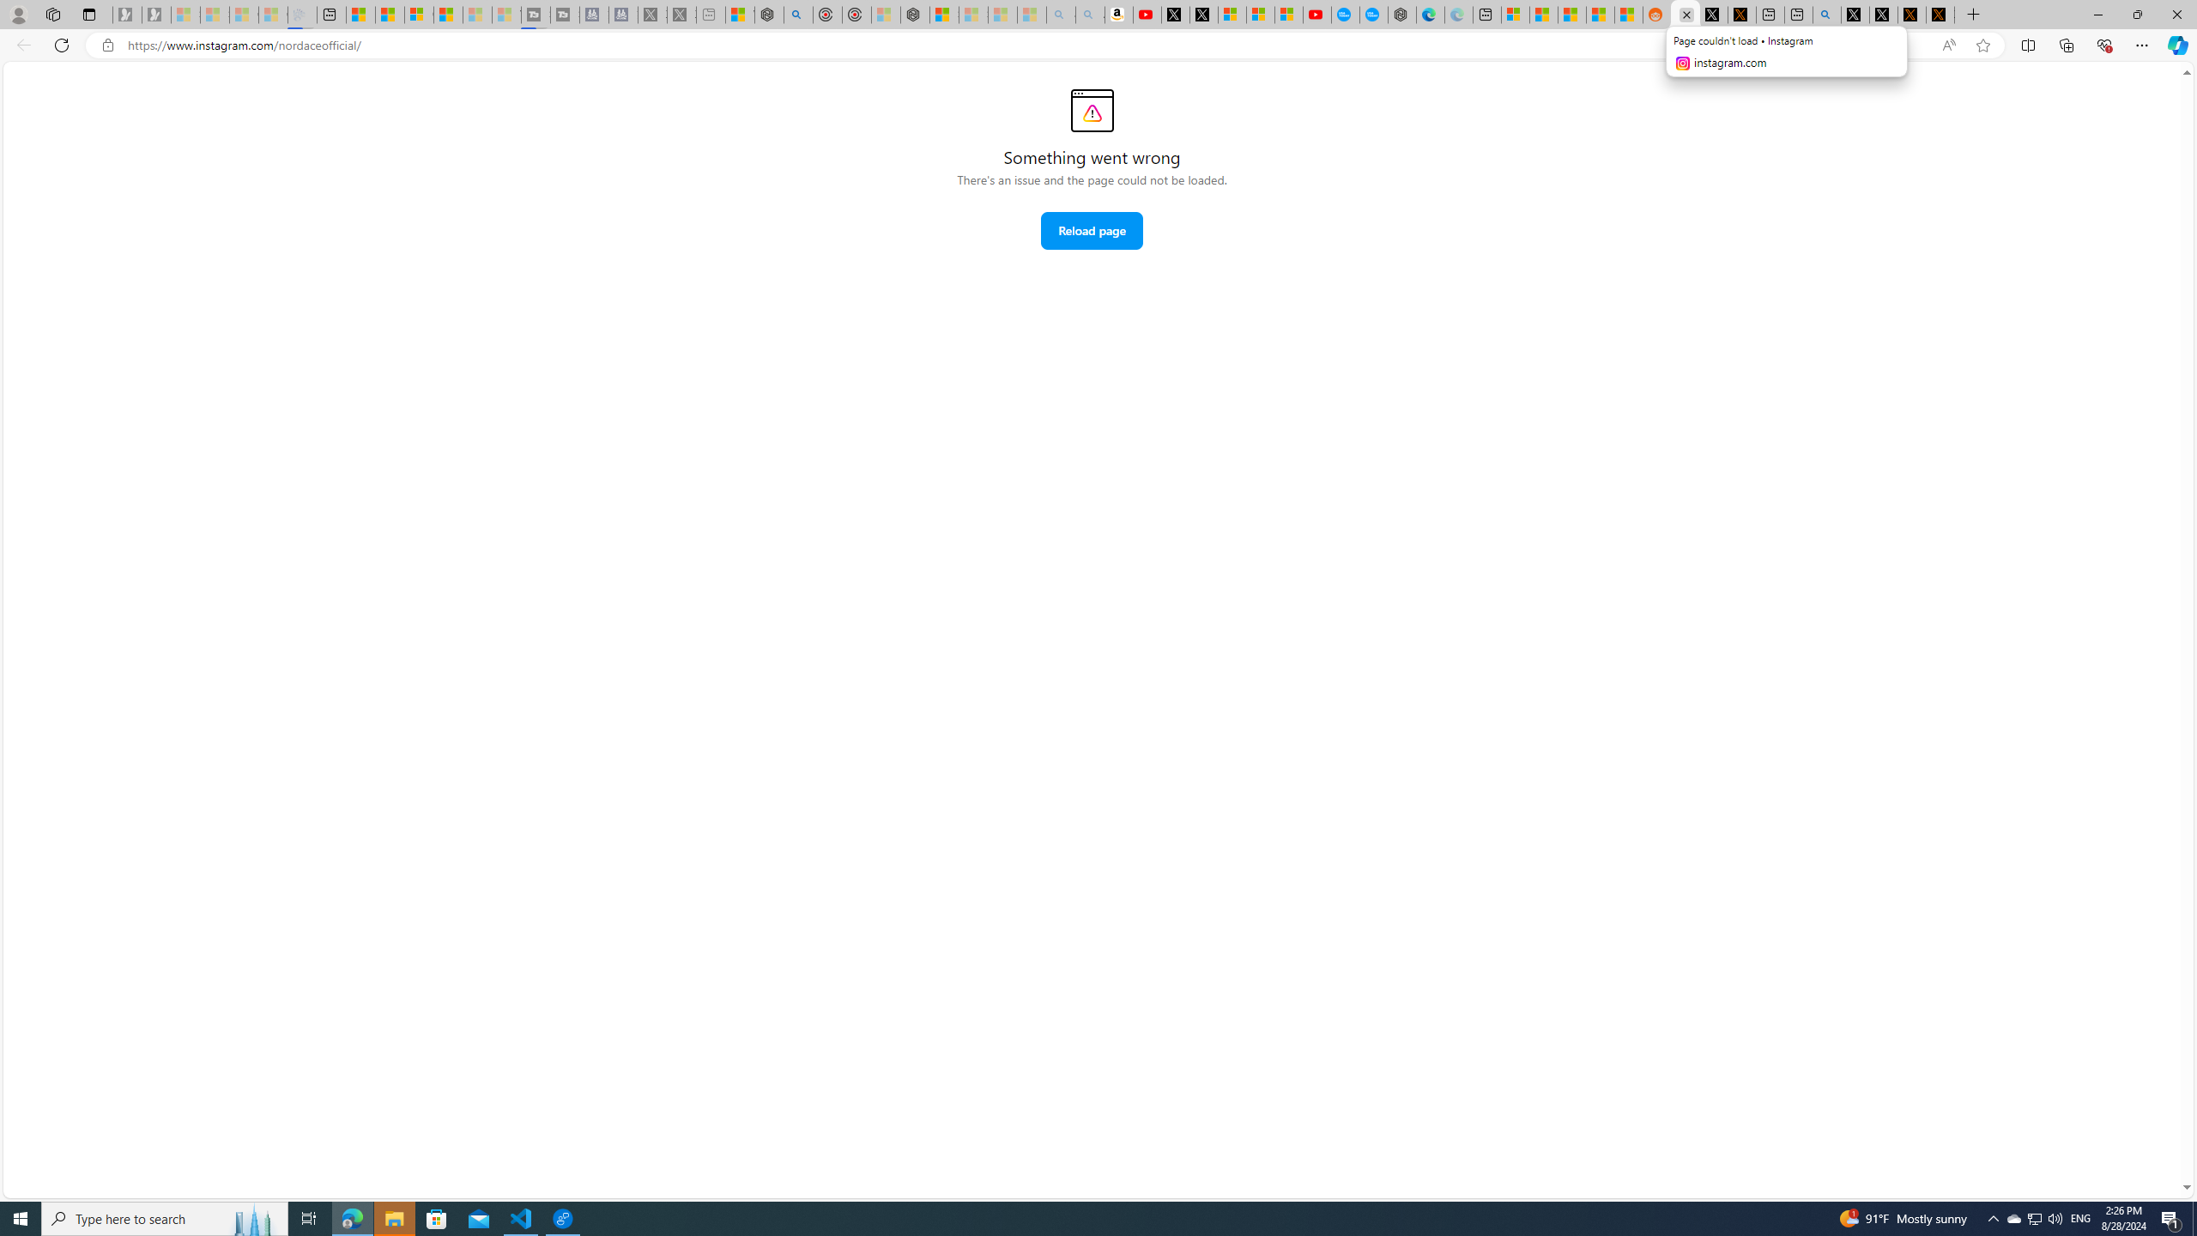 The image size is (2197, 1236). Describe the element at coordinates (1090, 15) in the screenshot. I see `Amazon Echo Dot PNG - Search Images - Sleeping` at that location.